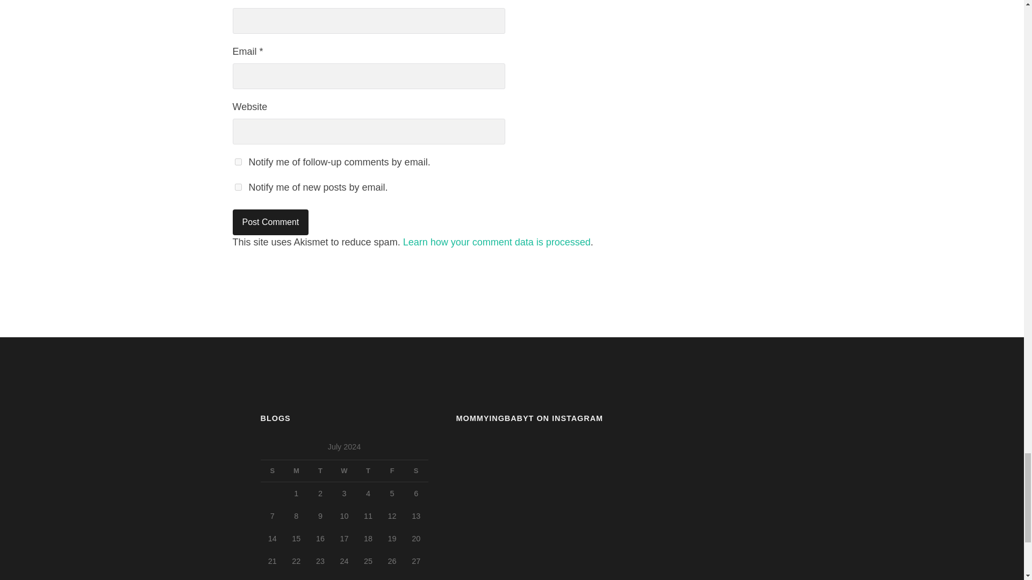 The image size is (1032, 580). What do you see at coordinates (238, 161) in the screenshot?
I see `subscribe` at bounding box center [238, 161].